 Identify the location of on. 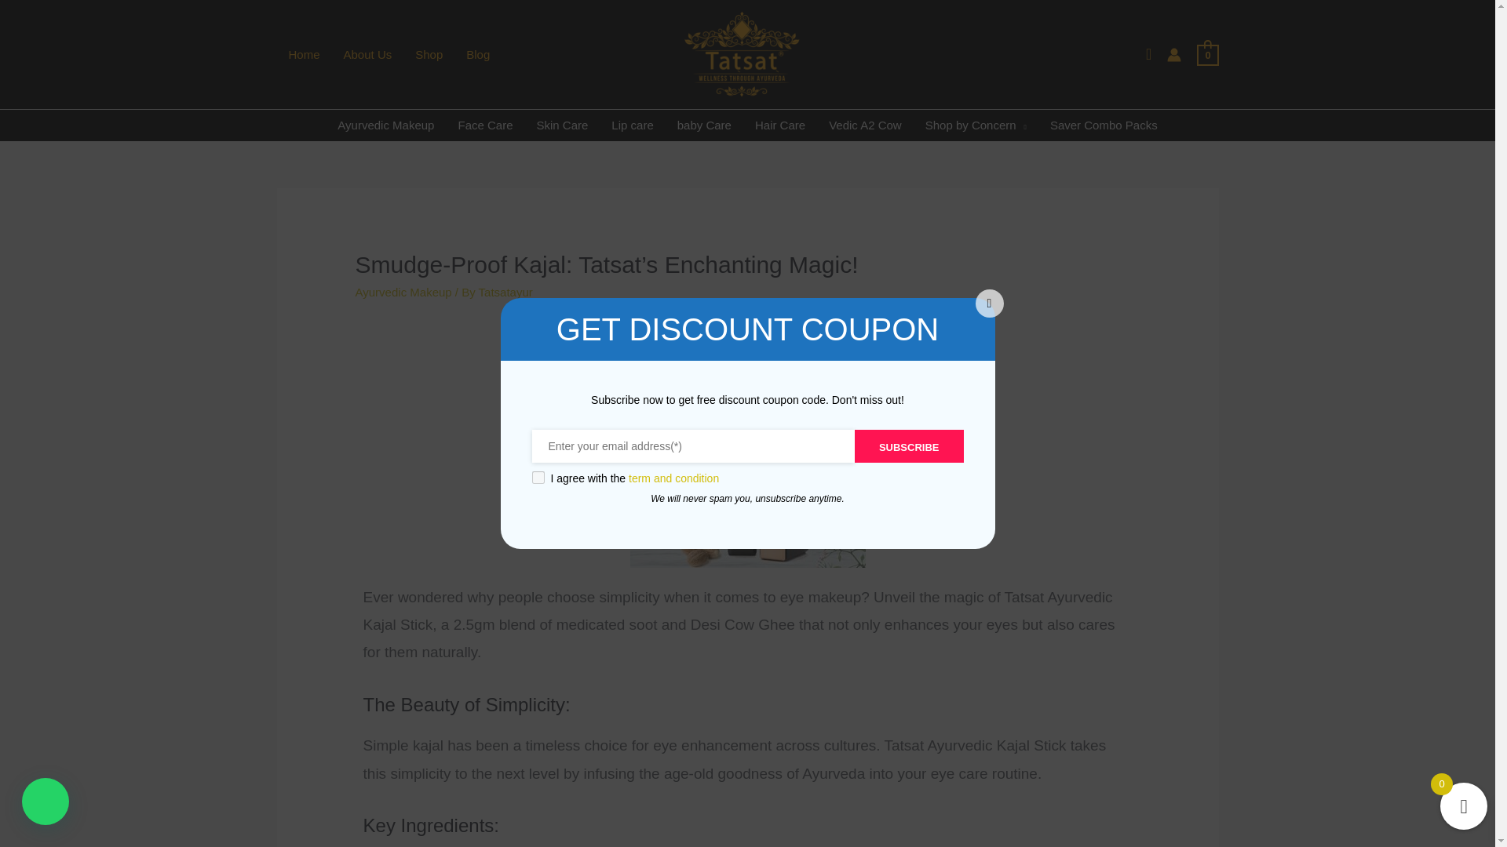
(538, 477).